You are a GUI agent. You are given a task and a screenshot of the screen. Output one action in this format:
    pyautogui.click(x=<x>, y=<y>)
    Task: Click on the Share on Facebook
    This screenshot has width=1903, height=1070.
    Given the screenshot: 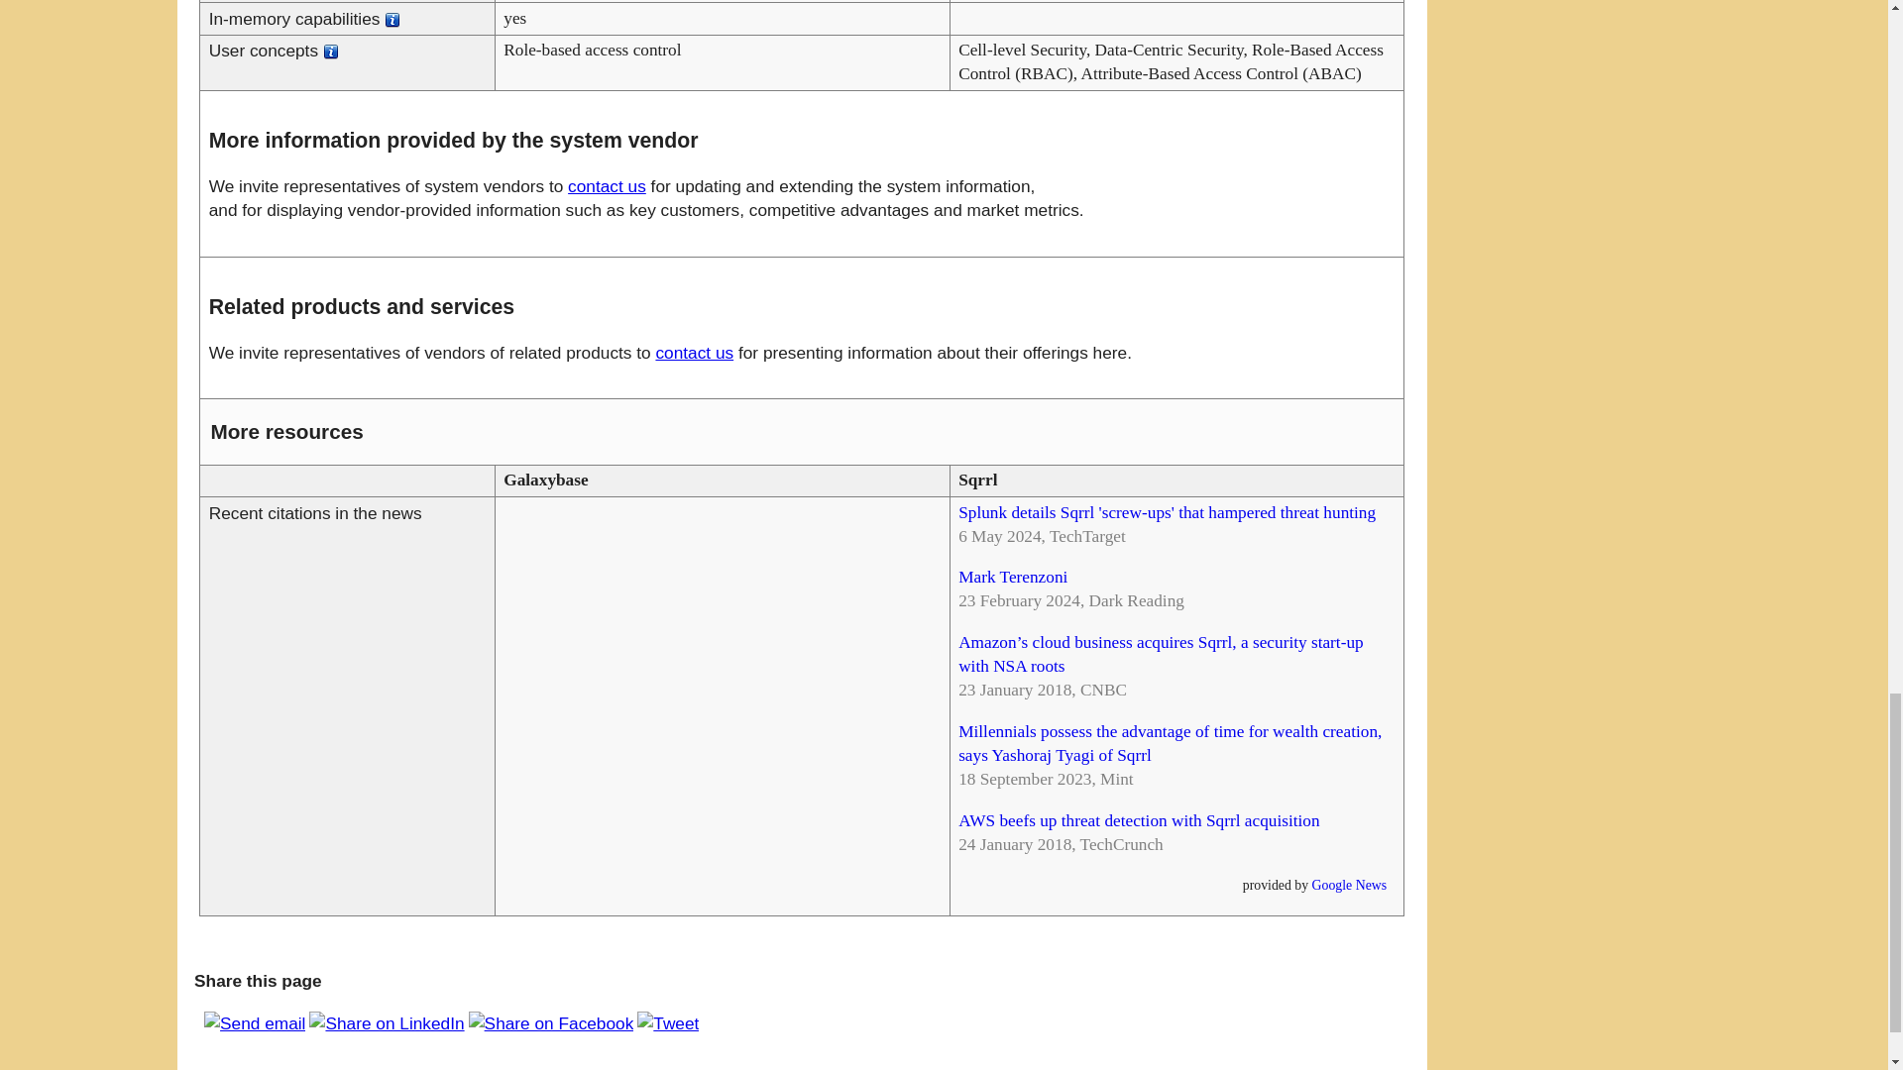 What is the action you would take?
    pyautogui.click(x=551, y=1022)
    